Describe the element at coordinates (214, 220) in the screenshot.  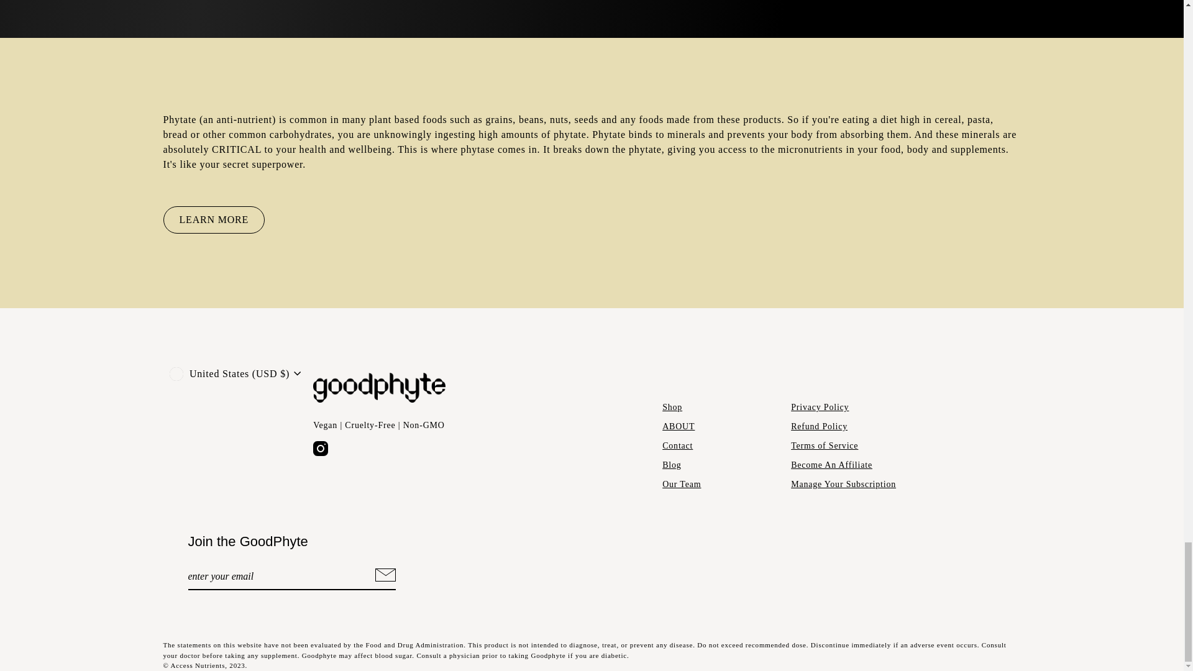
I see `LEARN MORE` at that location.